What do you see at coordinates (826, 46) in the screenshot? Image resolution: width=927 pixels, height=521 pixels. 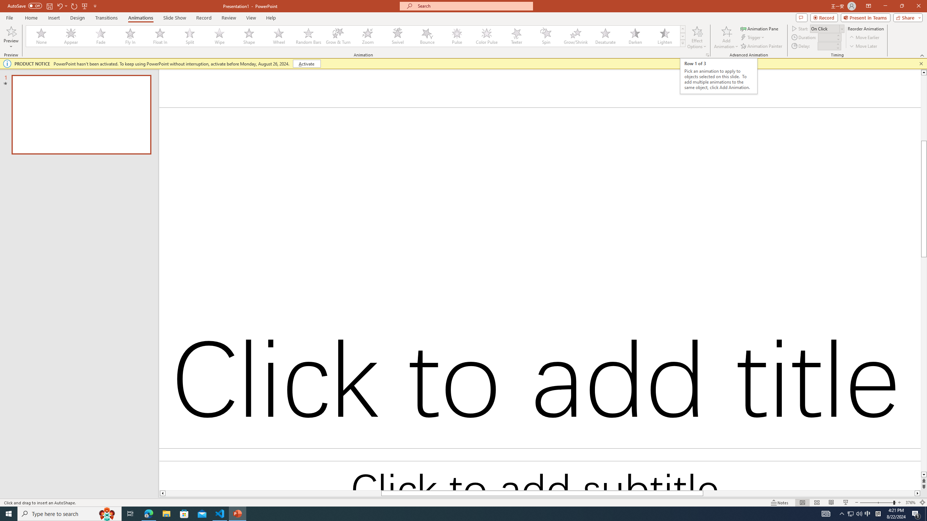 I see `Animation Delay` at bounding box center [826, 46].